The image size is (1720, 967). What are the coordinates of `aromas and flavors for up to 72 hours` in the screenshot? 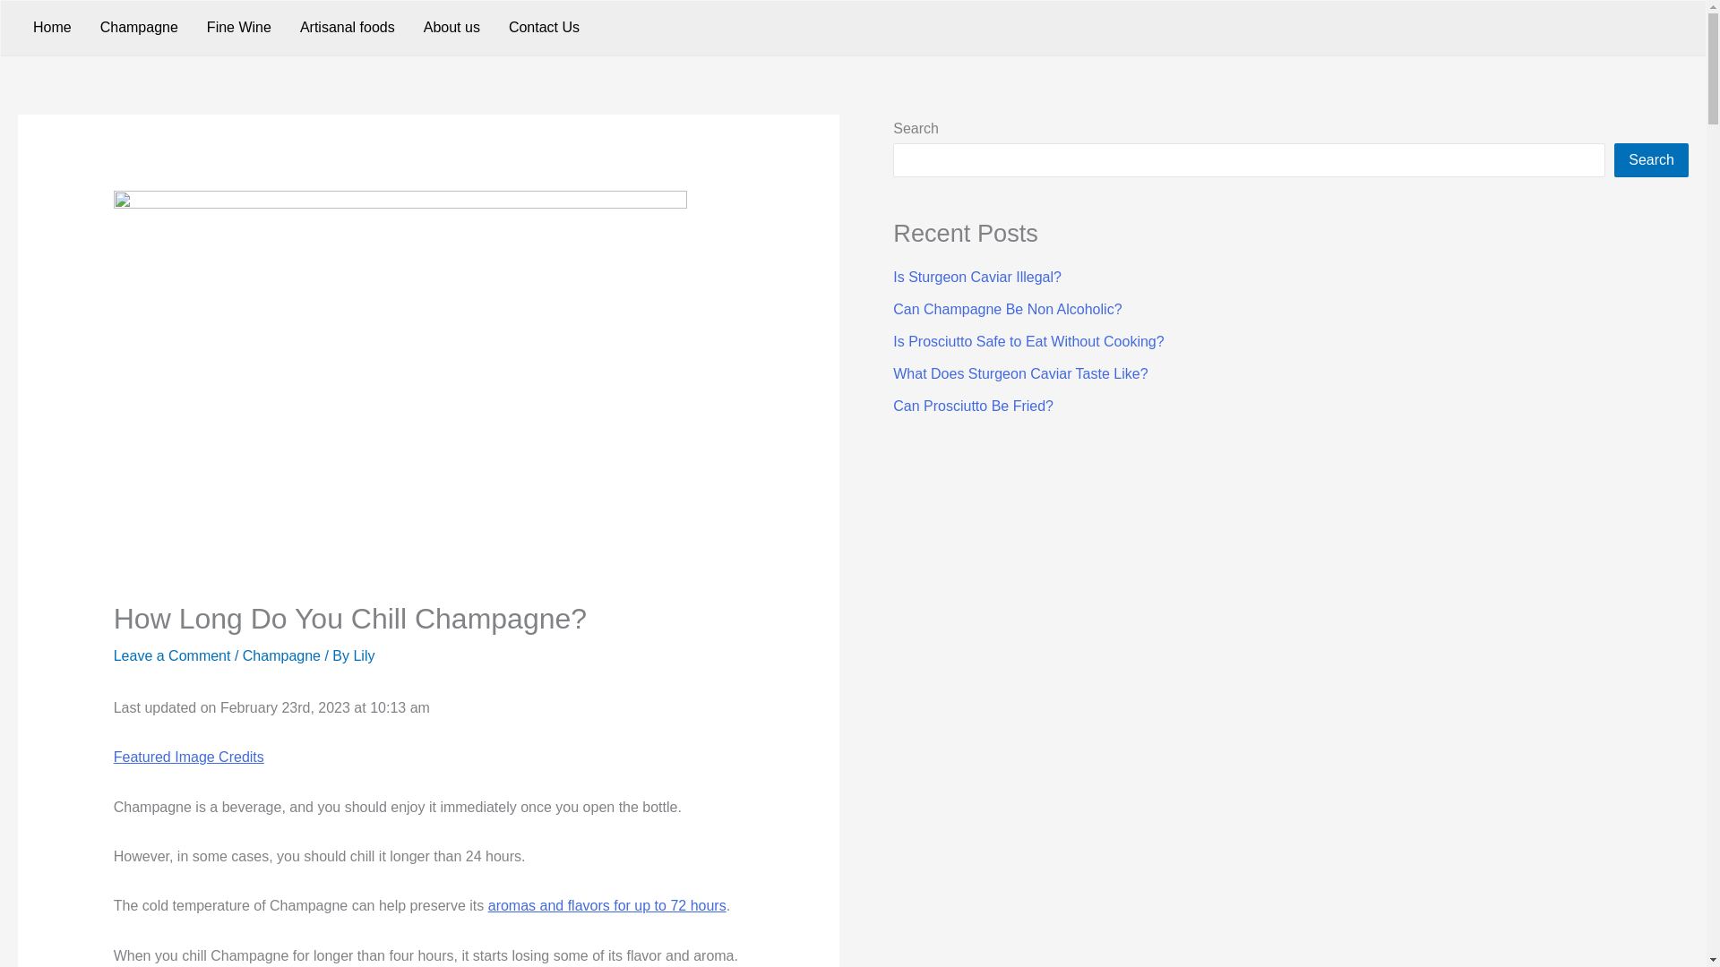 It's located at (607, 905).